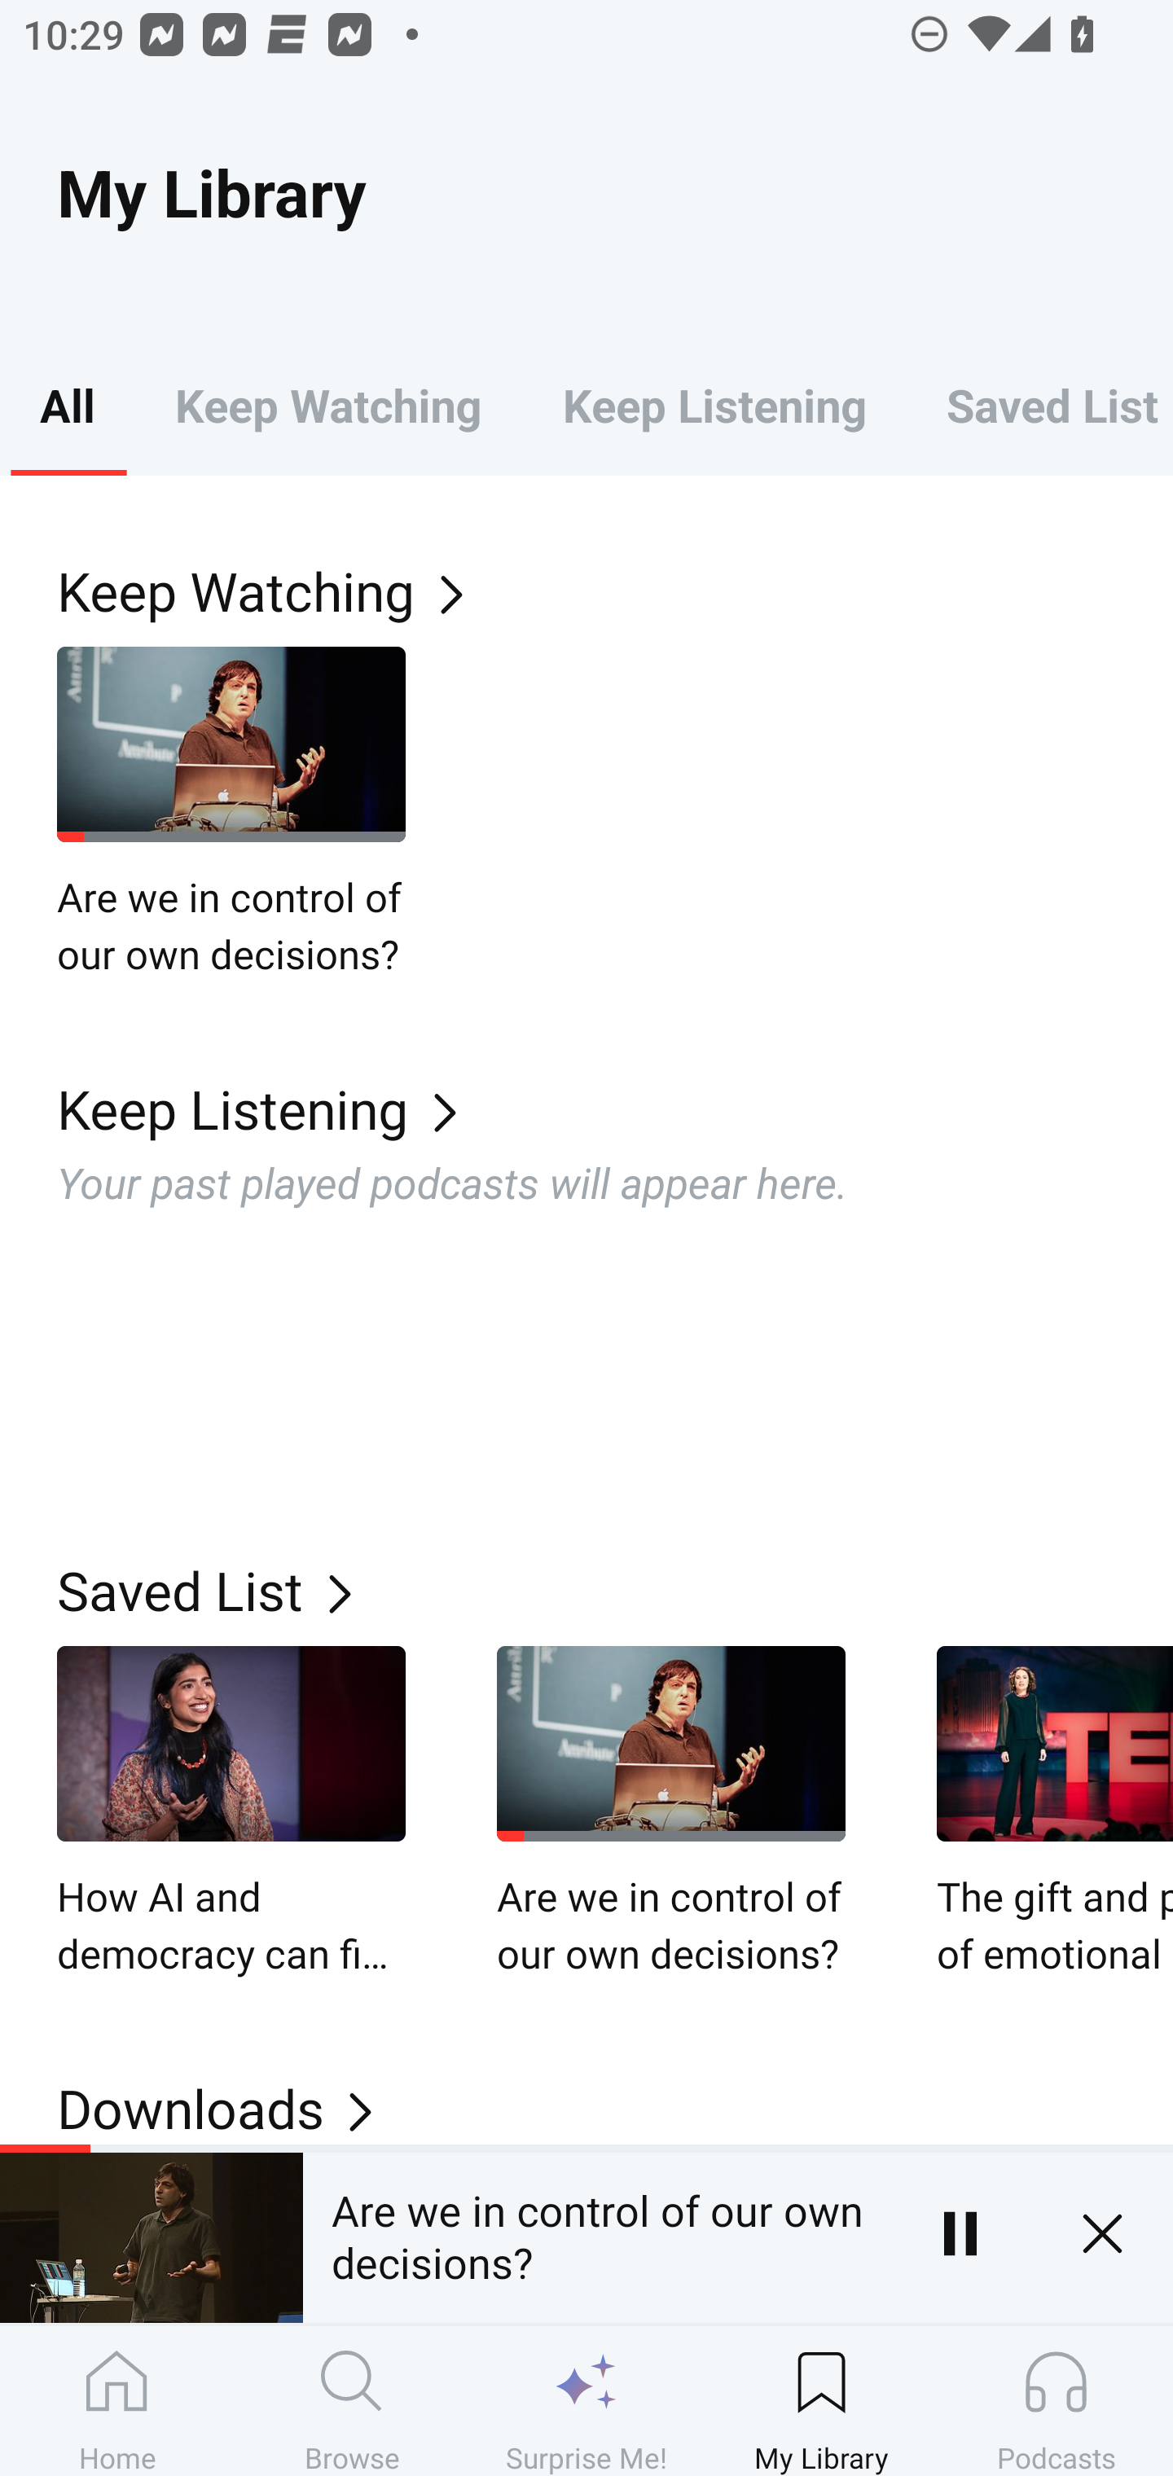 The width and height of the screenshot is (1173, 2476). What do you see at coordinates (671, 1813) in the screenshot?
I see `Are we in control of our own decisions?` at bounding box center [671, 1813].